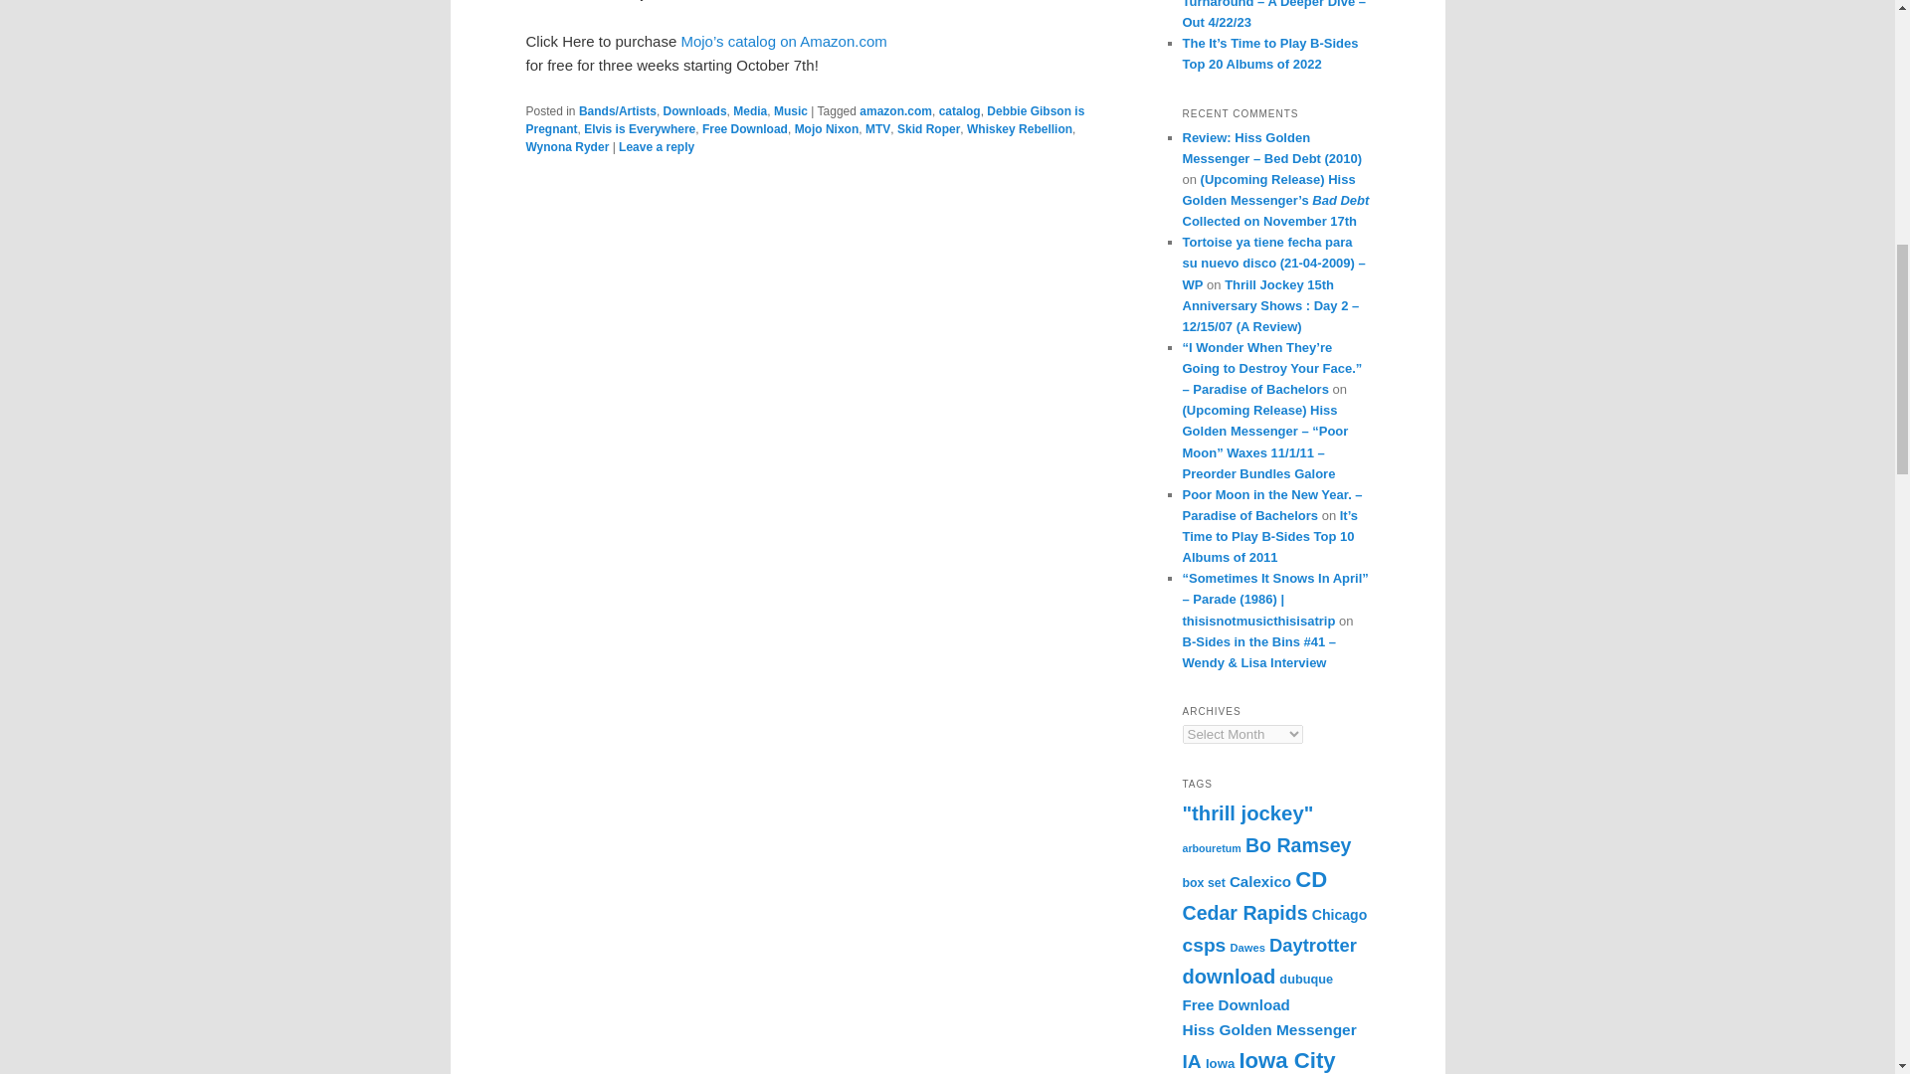  Describe the element at coordinates (895, 110) in the screenshot. I see `amazon.com` at that location.